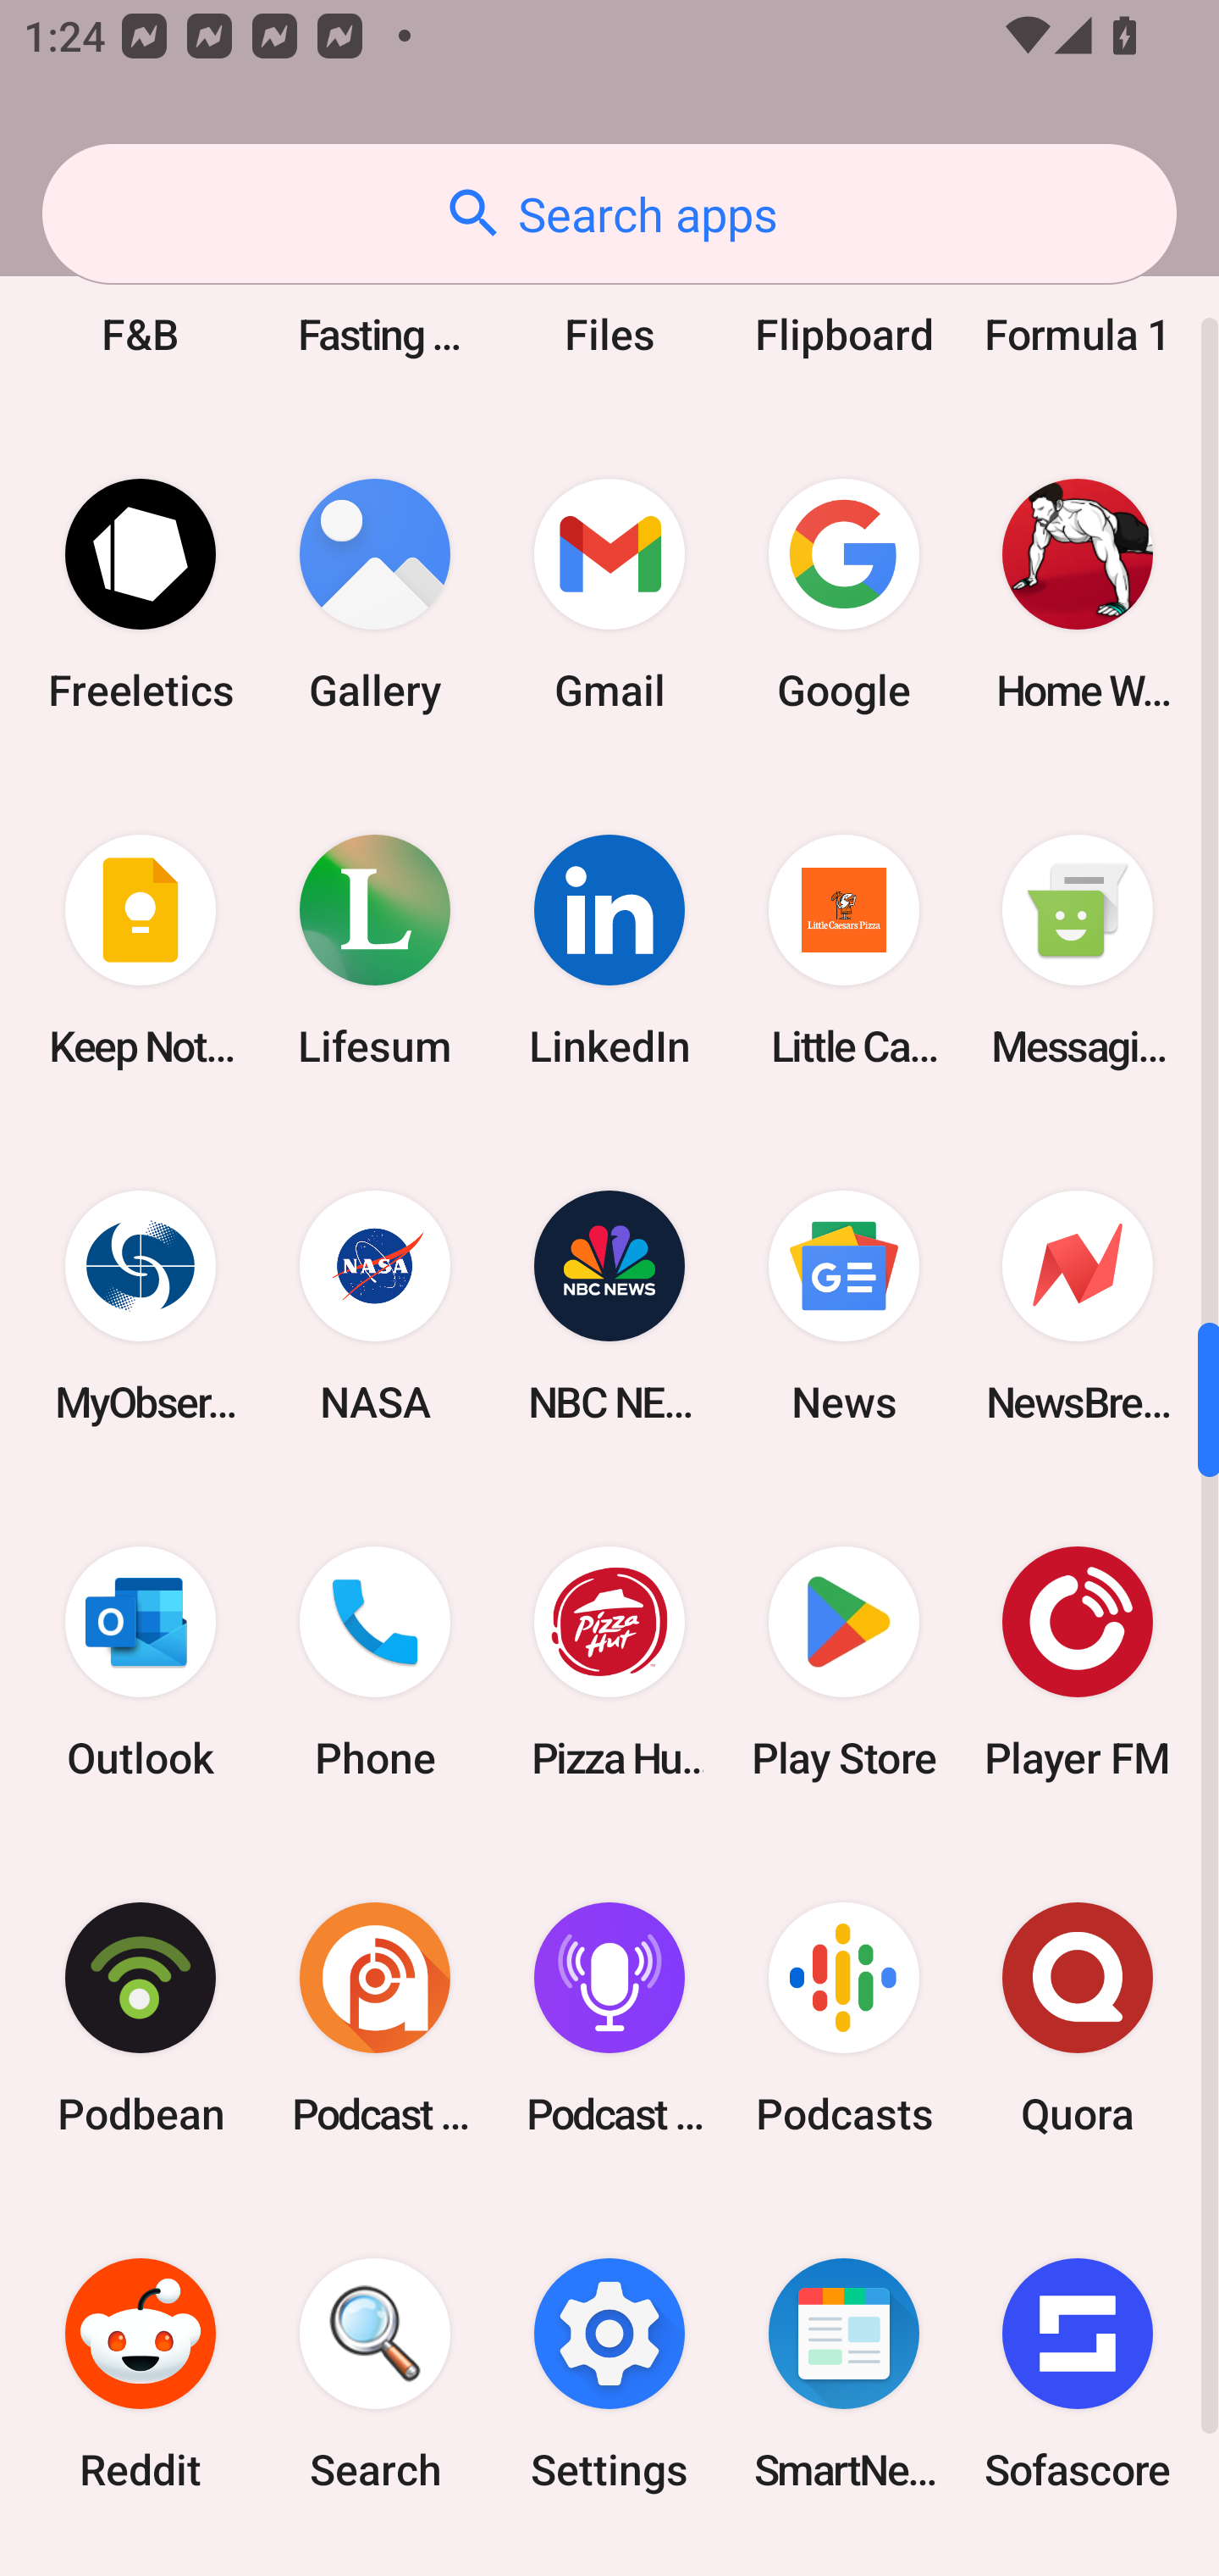 The width and height of the screenshot is (1219, 2576). I want to click on Messaging, so click(1078, 951).